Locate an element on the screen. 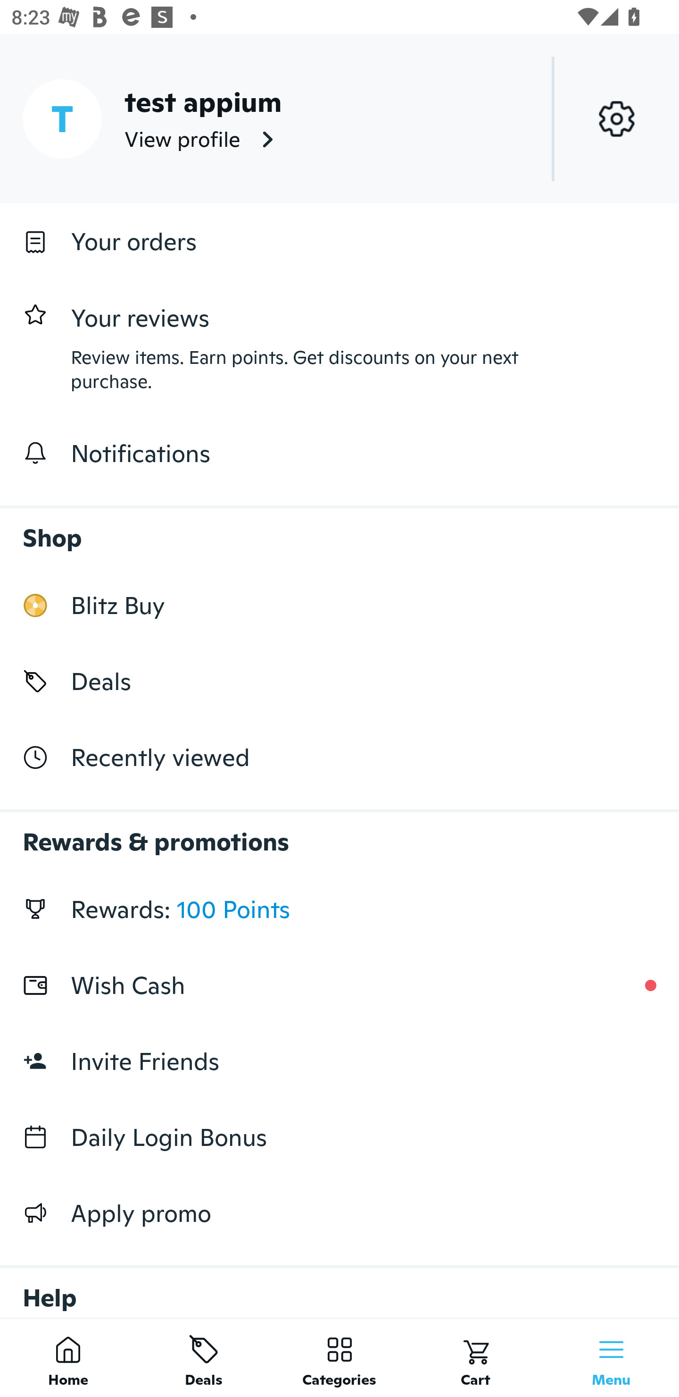 This screenshot has width=679, height=1397. Menu is located at coordinates (611, 1357).